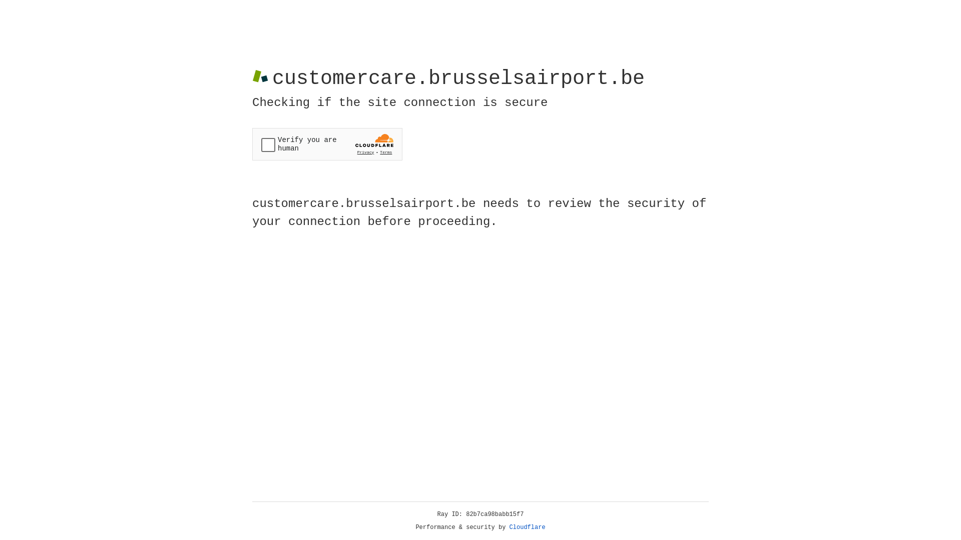 The width and height of the screenshot is (961, 540). What do you see at coordinates (327, 144) in the screenshot?
I see `Widget containing a Cloudflare security challenge` at bounding box center [327, 144].